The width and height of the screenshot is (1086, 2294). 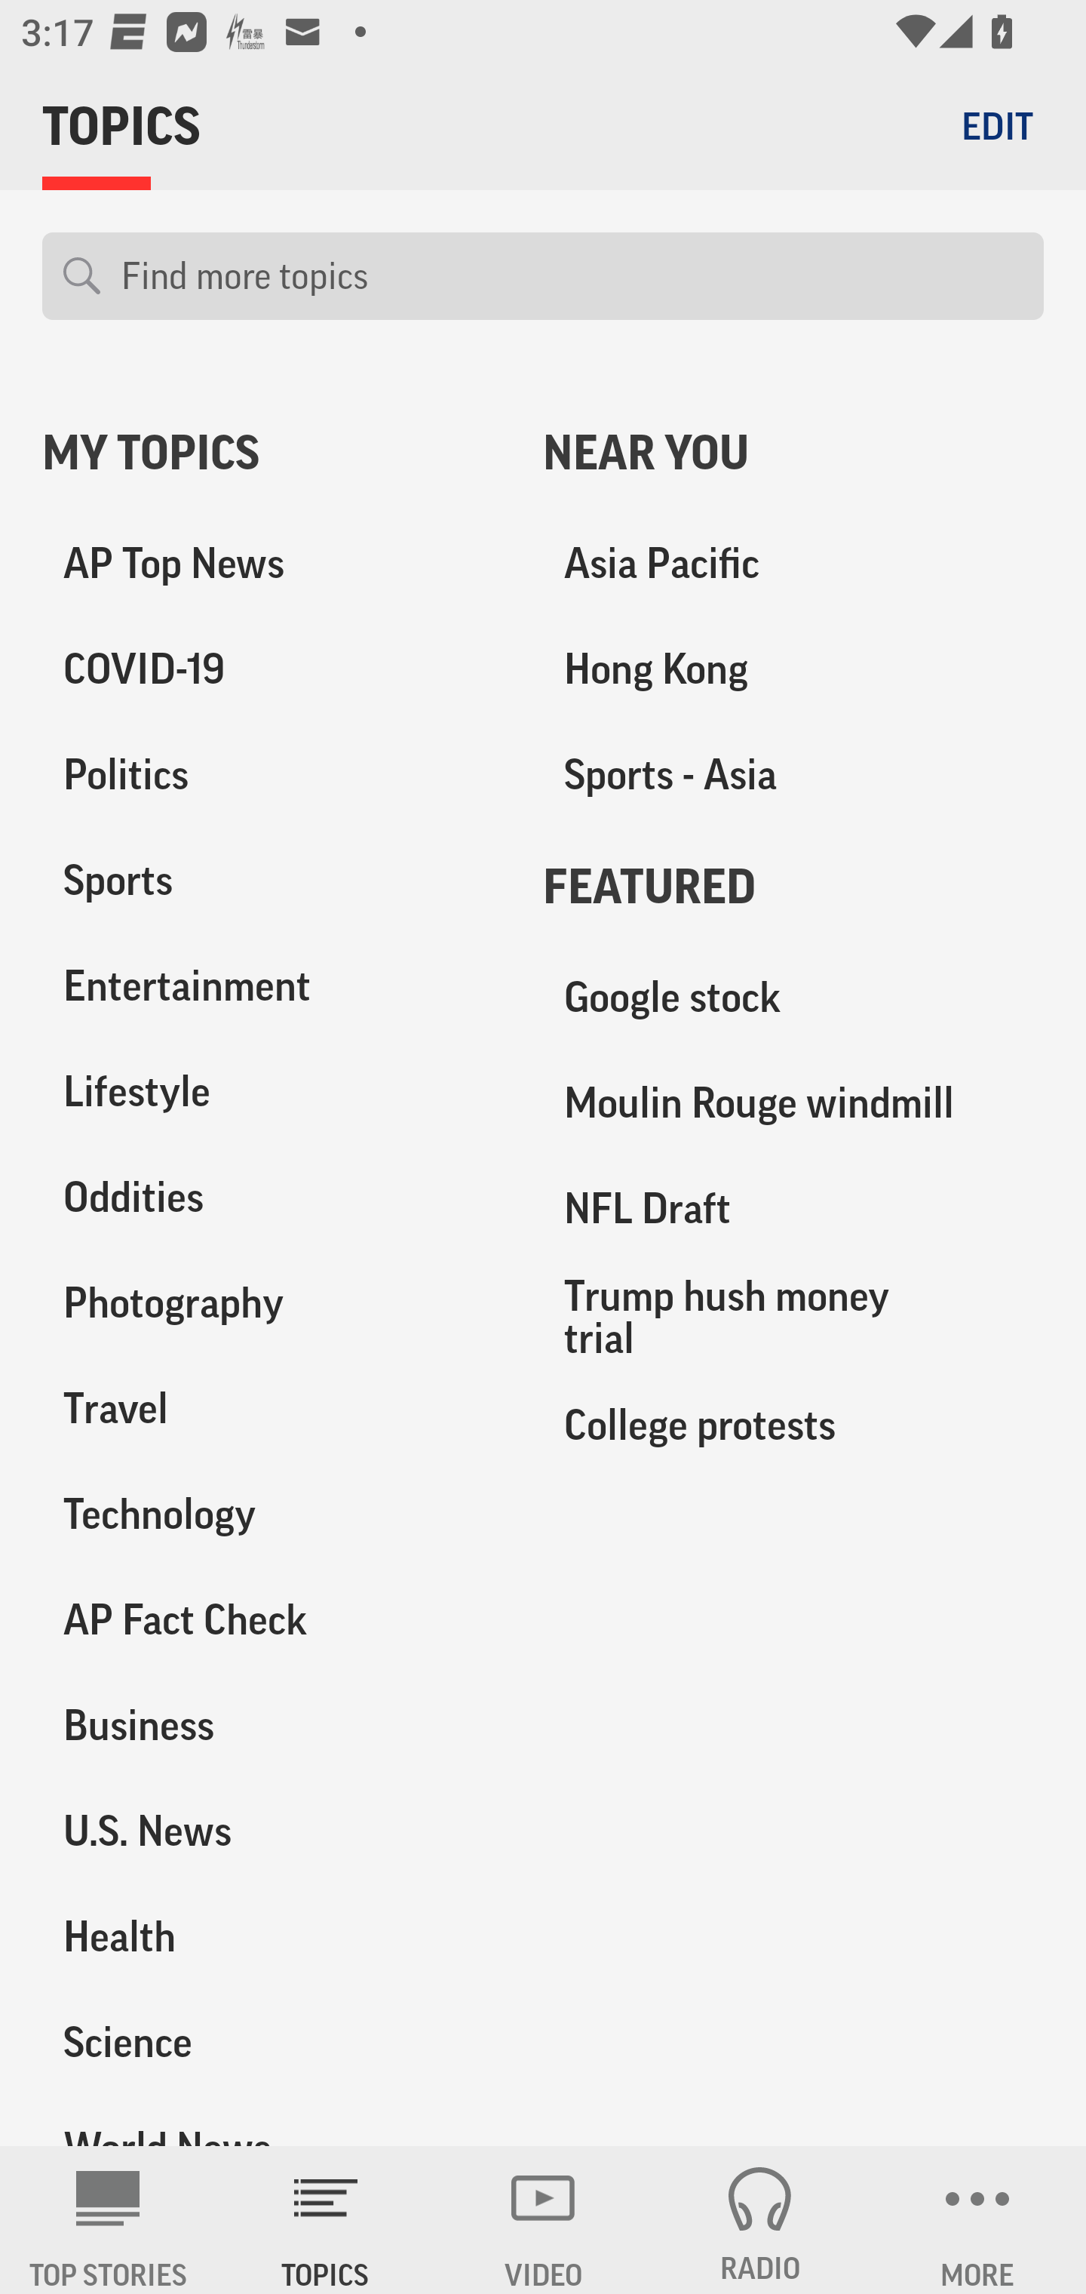 I want to click on Science, so click(x=271, y=2041).